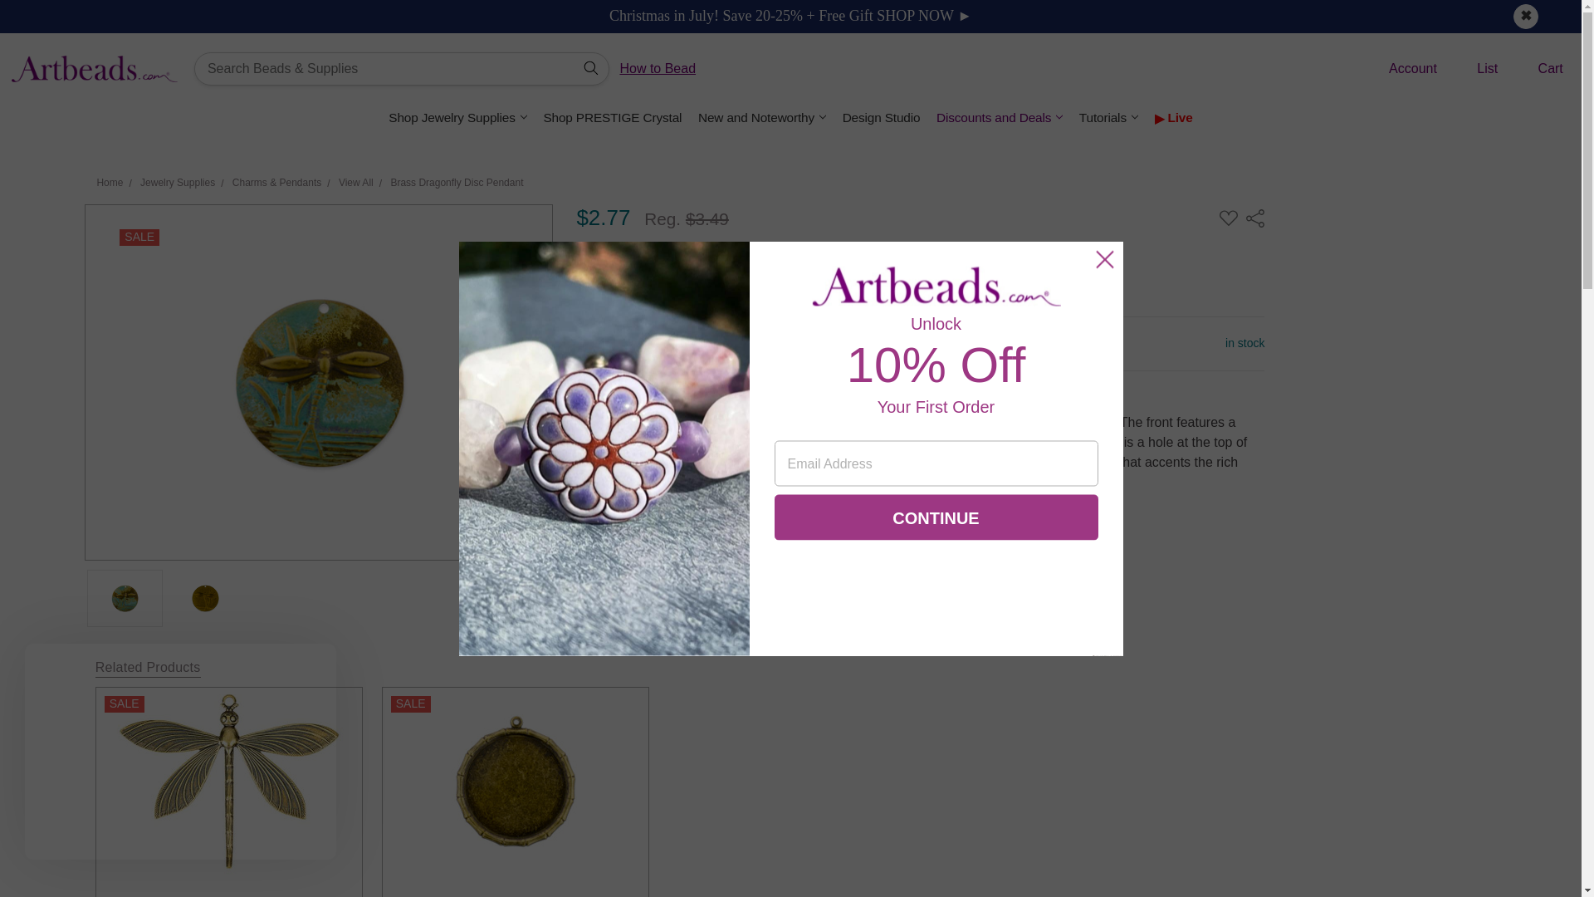 The width and height of the screenshot is (1594, 897). Describe the element at coordinates (458, 117) in the screenshot. I see `Shop Jewelry Supplies` at that location.